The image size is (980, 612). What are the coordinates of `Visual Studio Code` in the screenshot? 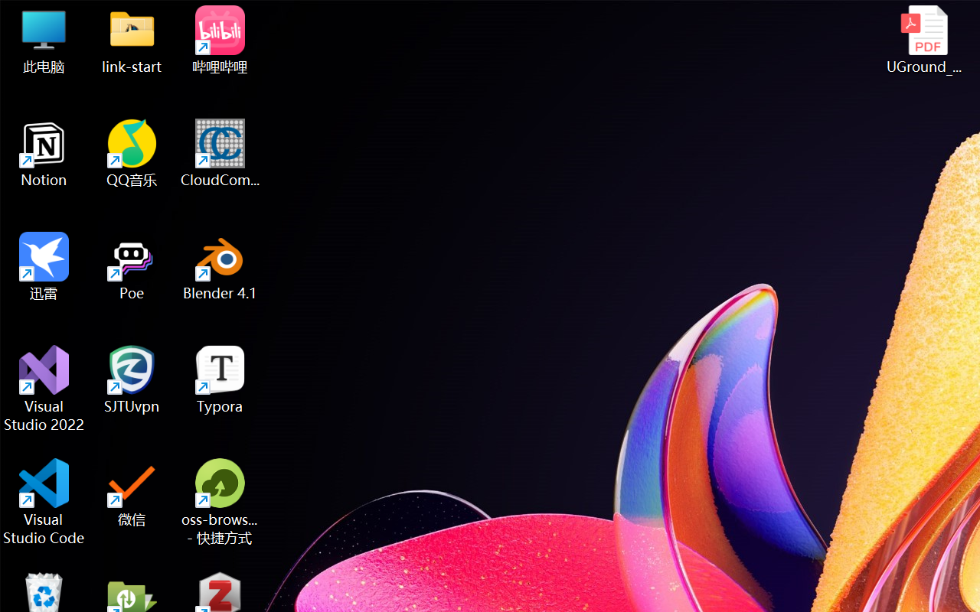 It's located at (44, 502).